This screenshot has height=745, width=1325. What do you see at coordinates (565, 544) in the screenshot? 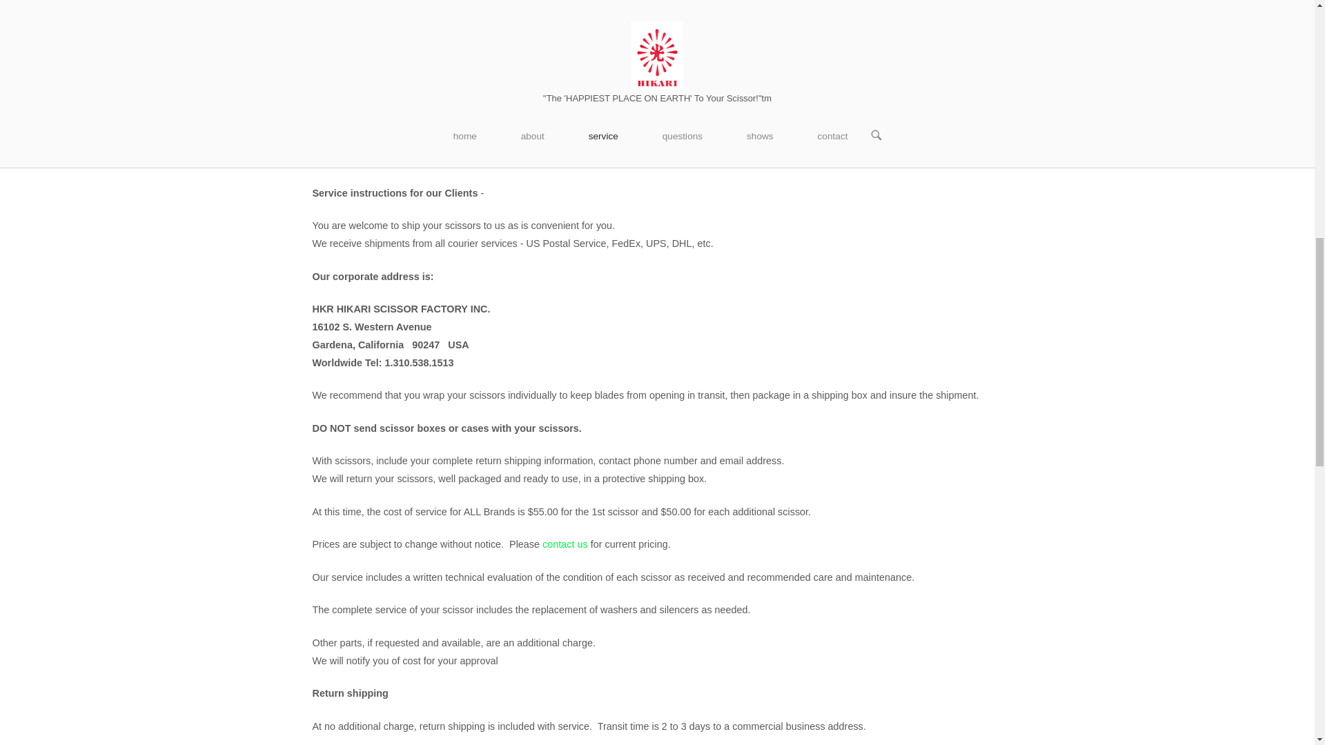
I see `contact us` at bounding box center [565, 544].